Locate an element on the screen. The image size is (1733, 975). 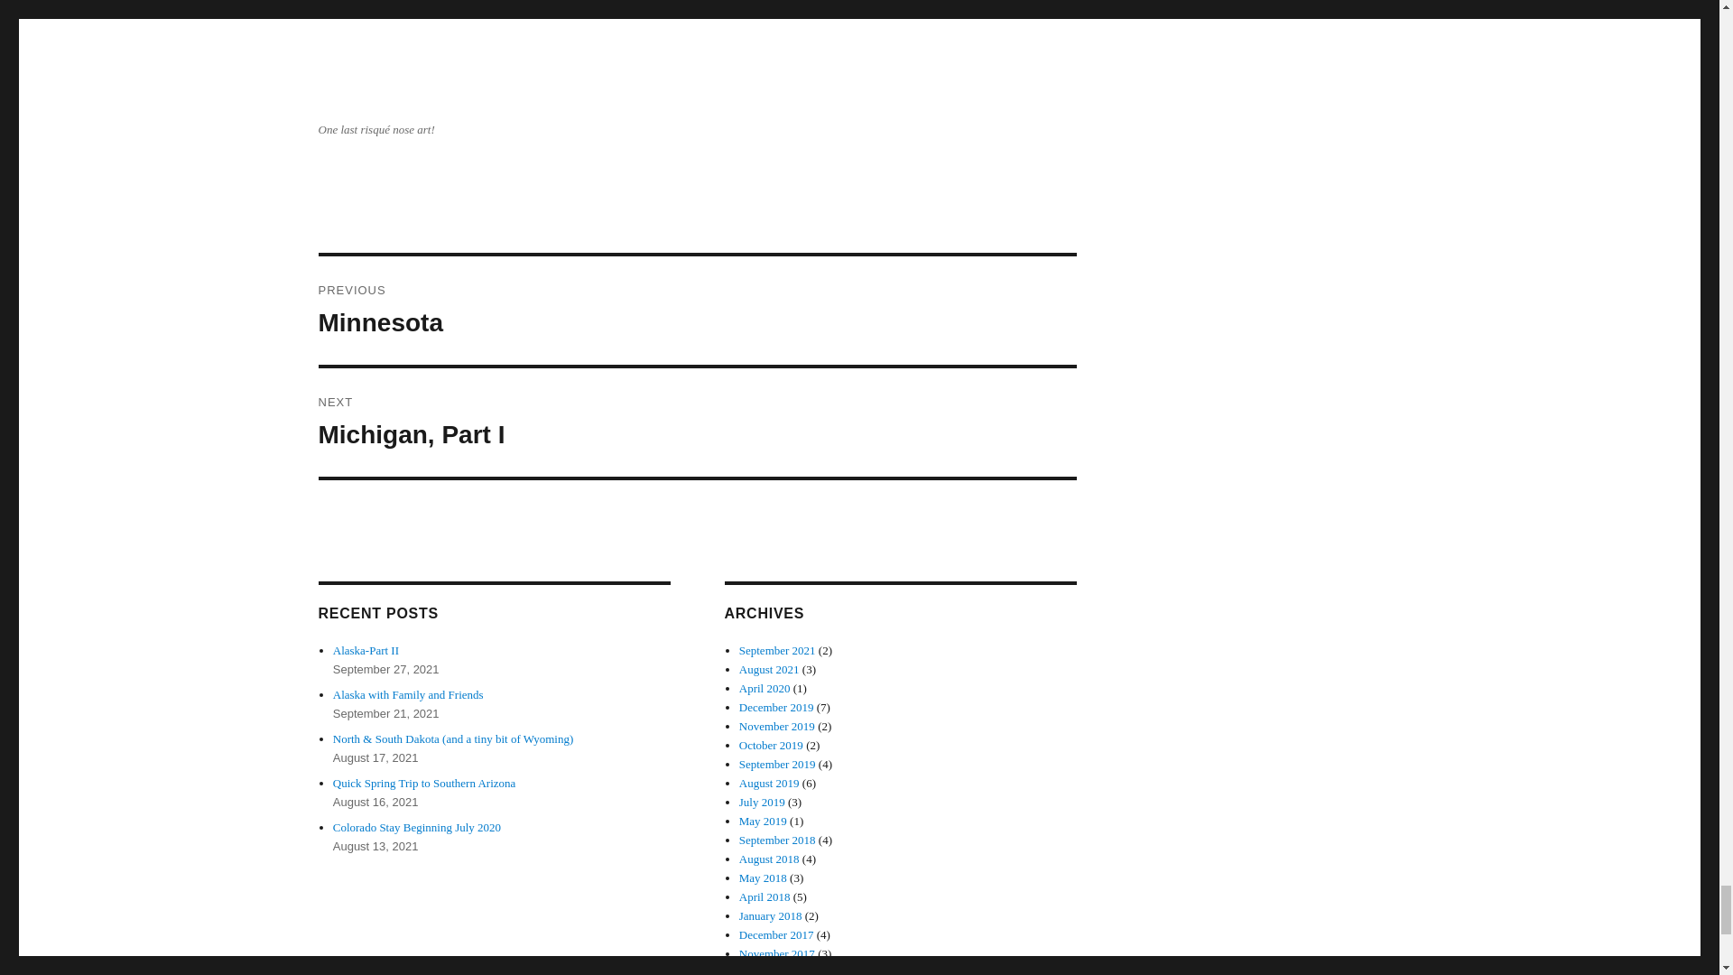
January 2018 is located at coordinates (771, 915).